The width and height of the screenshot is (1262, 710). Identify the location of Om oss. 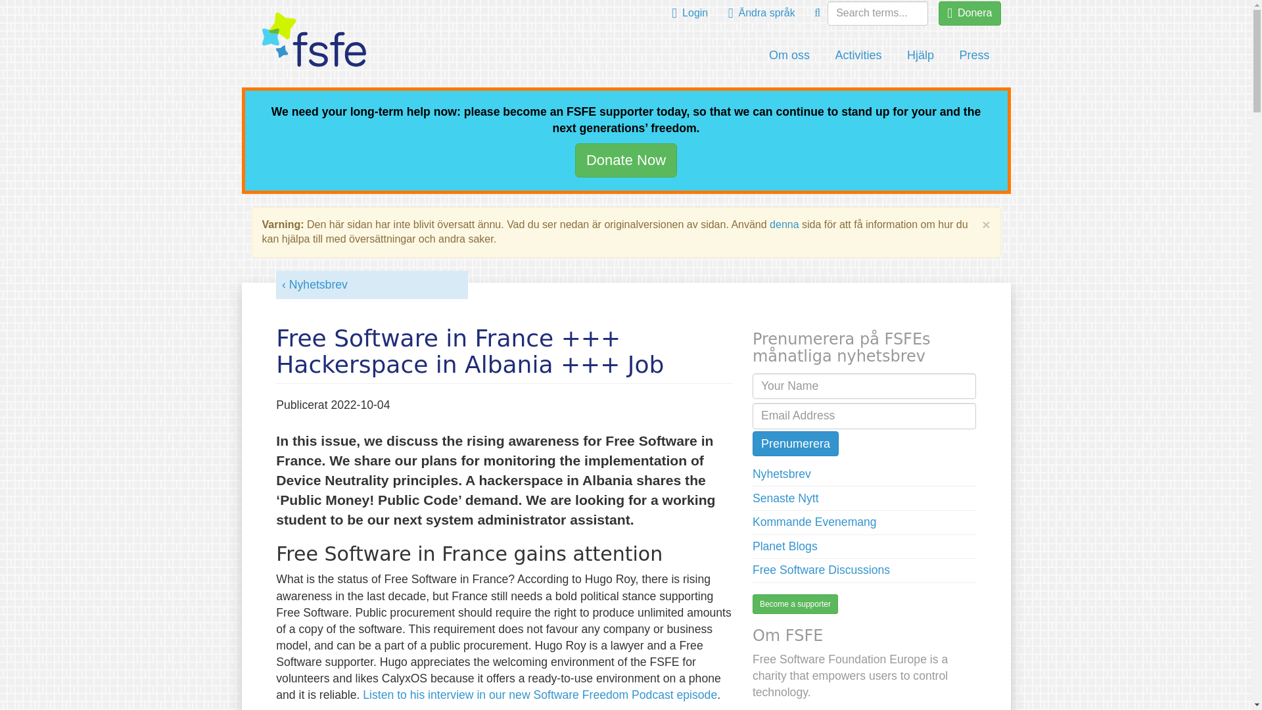
(789, 55).